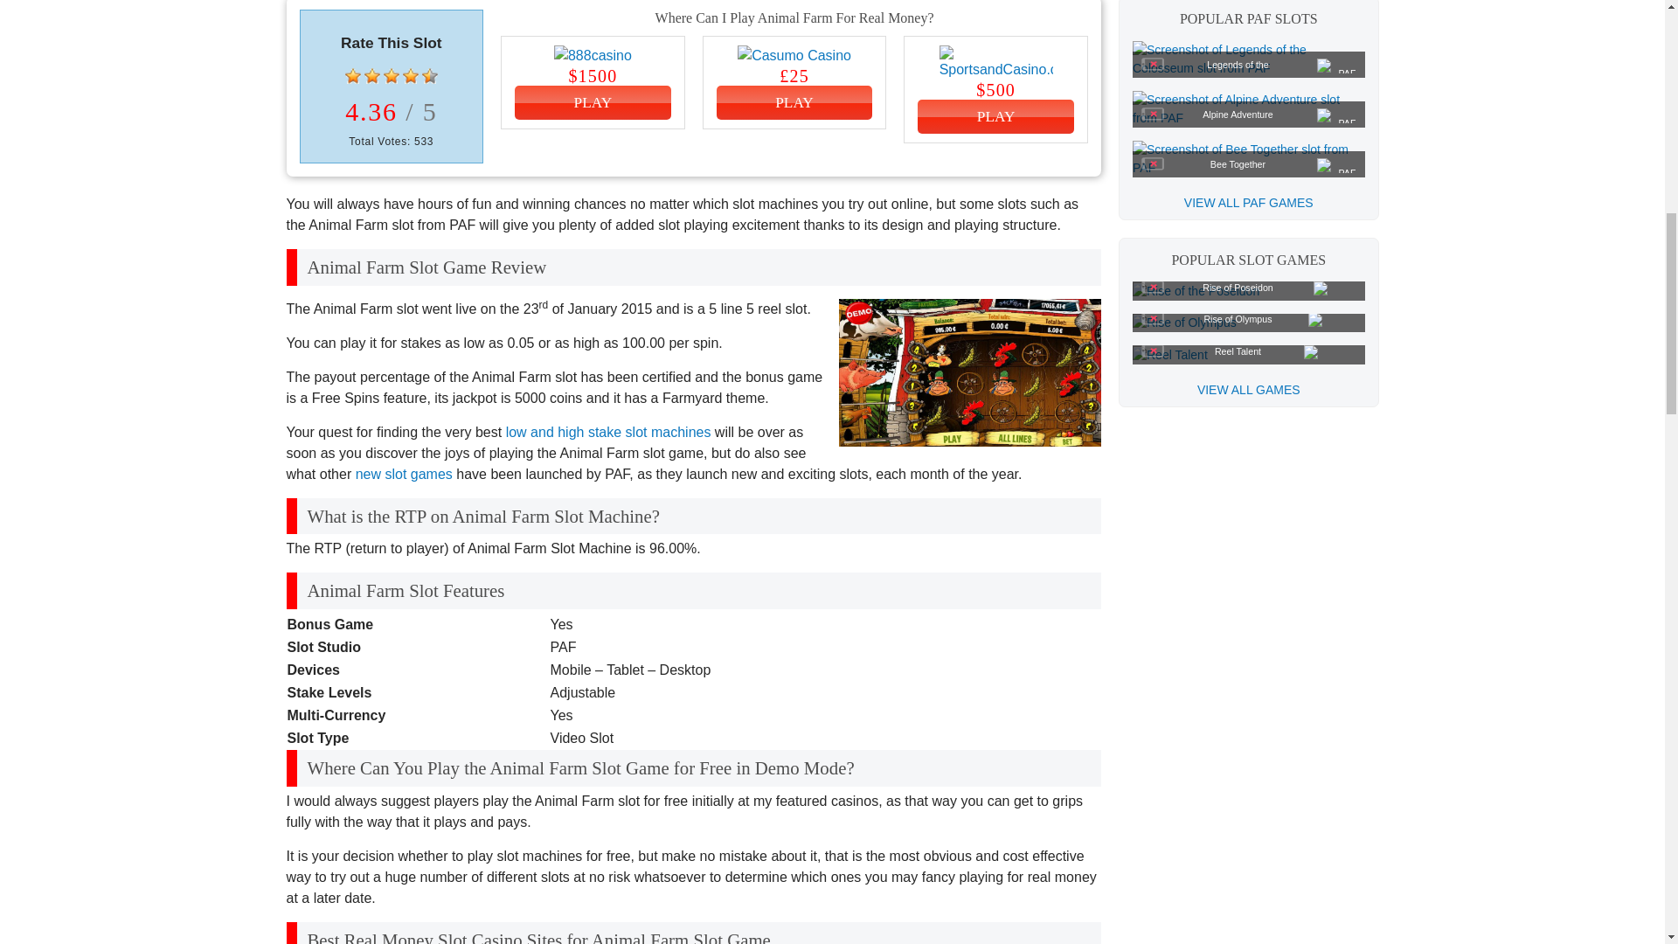 Image resolution: width=1678 pixels, height=944 pixels. Describe the element at coordinates (410, 75) in the screenshot. I see `4 Stars` at that location.